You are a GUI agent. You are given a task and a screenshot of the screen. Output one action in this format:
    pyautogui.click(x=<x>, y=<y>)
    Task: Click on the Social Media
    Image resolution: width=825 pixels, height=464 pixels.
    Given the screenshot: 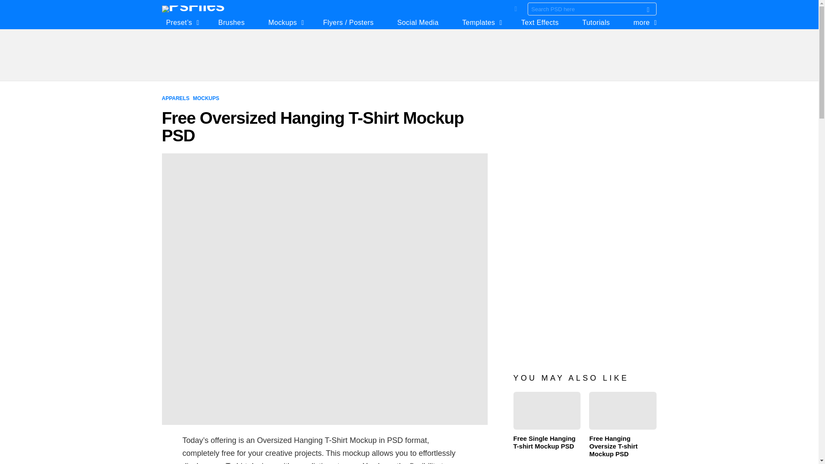 What is the action you would take?
    pyautogui.click(x=417, y=22)
    